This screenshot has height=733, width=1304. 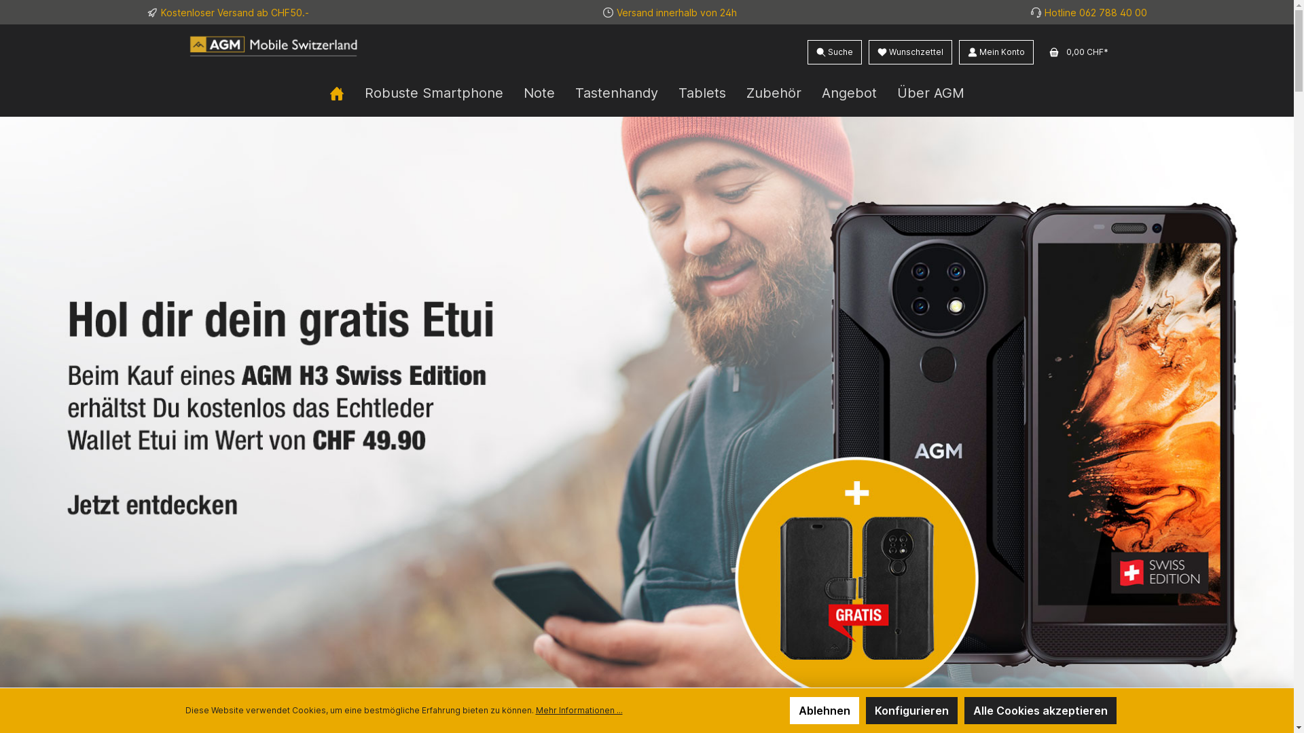 I want to click on 0,00 CHF*, so click(x=1074, y=52).